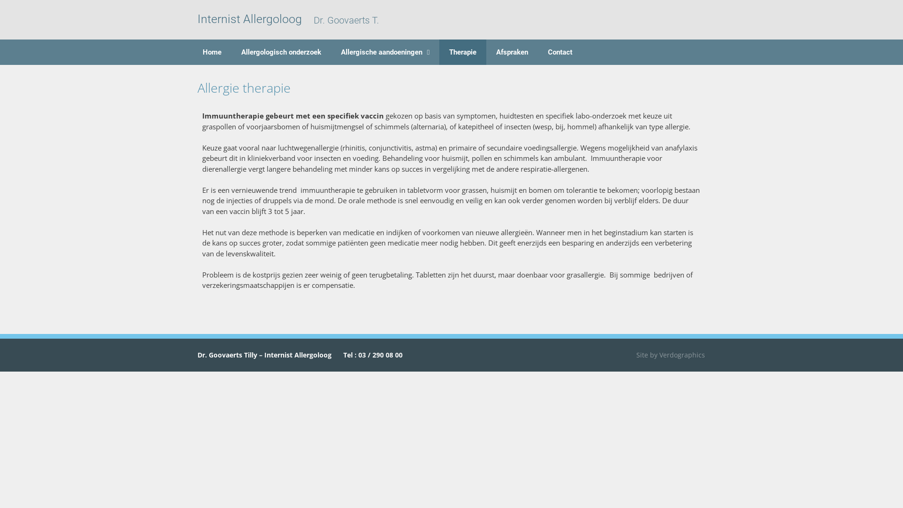 The height and width of the screenshot is (508, 903). What do you see at coordinates (512, 52) in the screenshot?
I see `Afspraken` at bounding box center [512, 52].